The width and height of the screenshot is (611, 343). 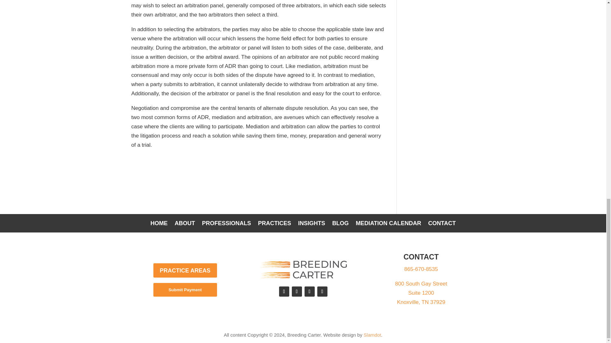 What do you see at coordinates (297, 292) in the screenshot?
I see `Follow on Instagram` at bounding box center [297, 292].